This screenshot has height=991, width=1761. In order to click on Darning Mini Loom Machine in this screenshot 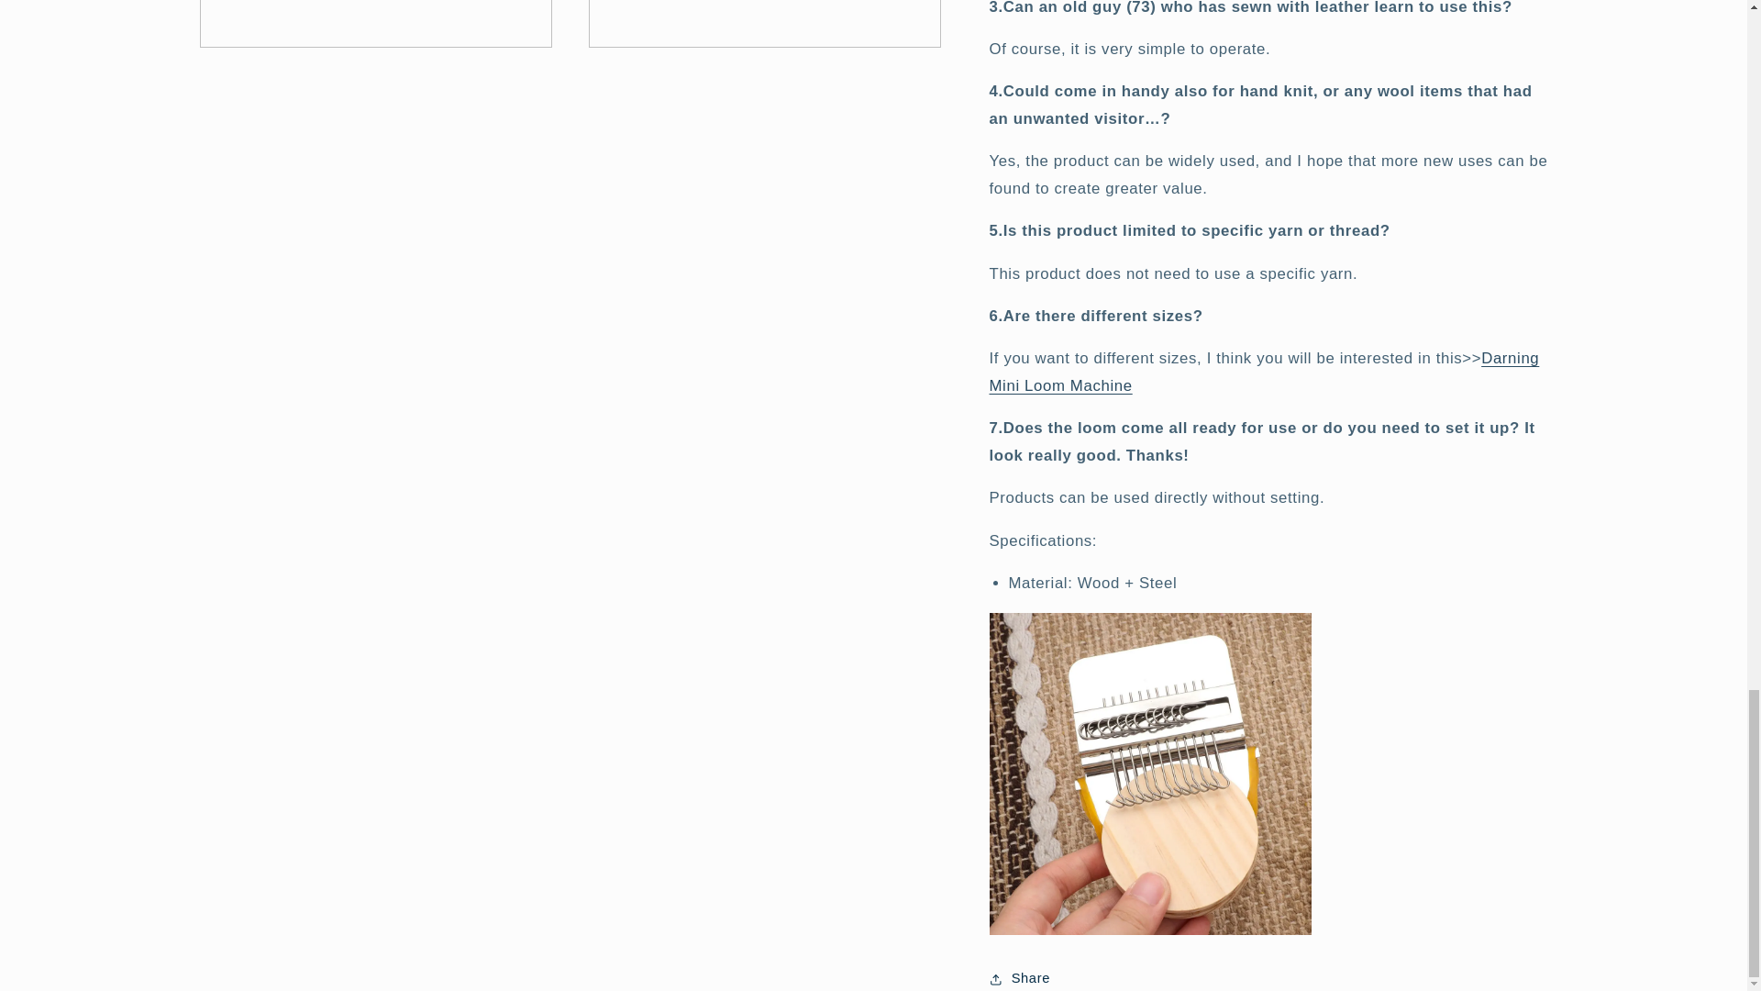, I will do `click(1264, 357)`.